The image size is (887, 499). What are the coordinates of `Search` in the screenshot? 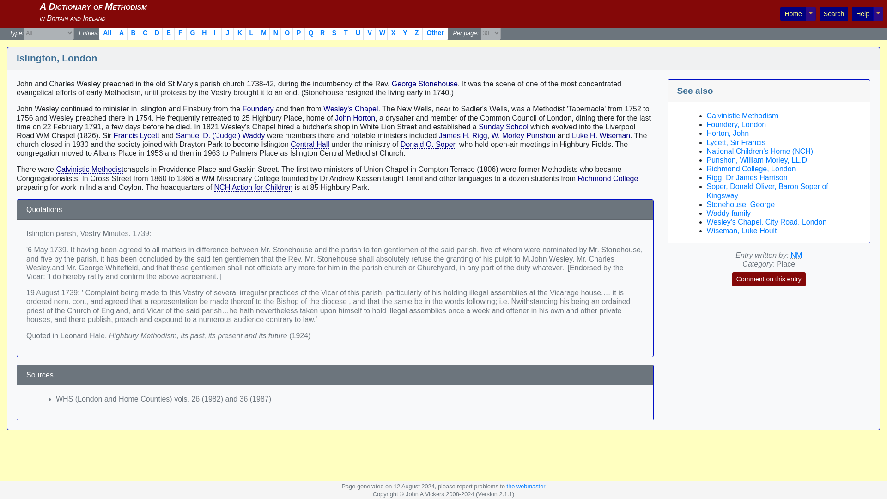 It's located at (833, 14).